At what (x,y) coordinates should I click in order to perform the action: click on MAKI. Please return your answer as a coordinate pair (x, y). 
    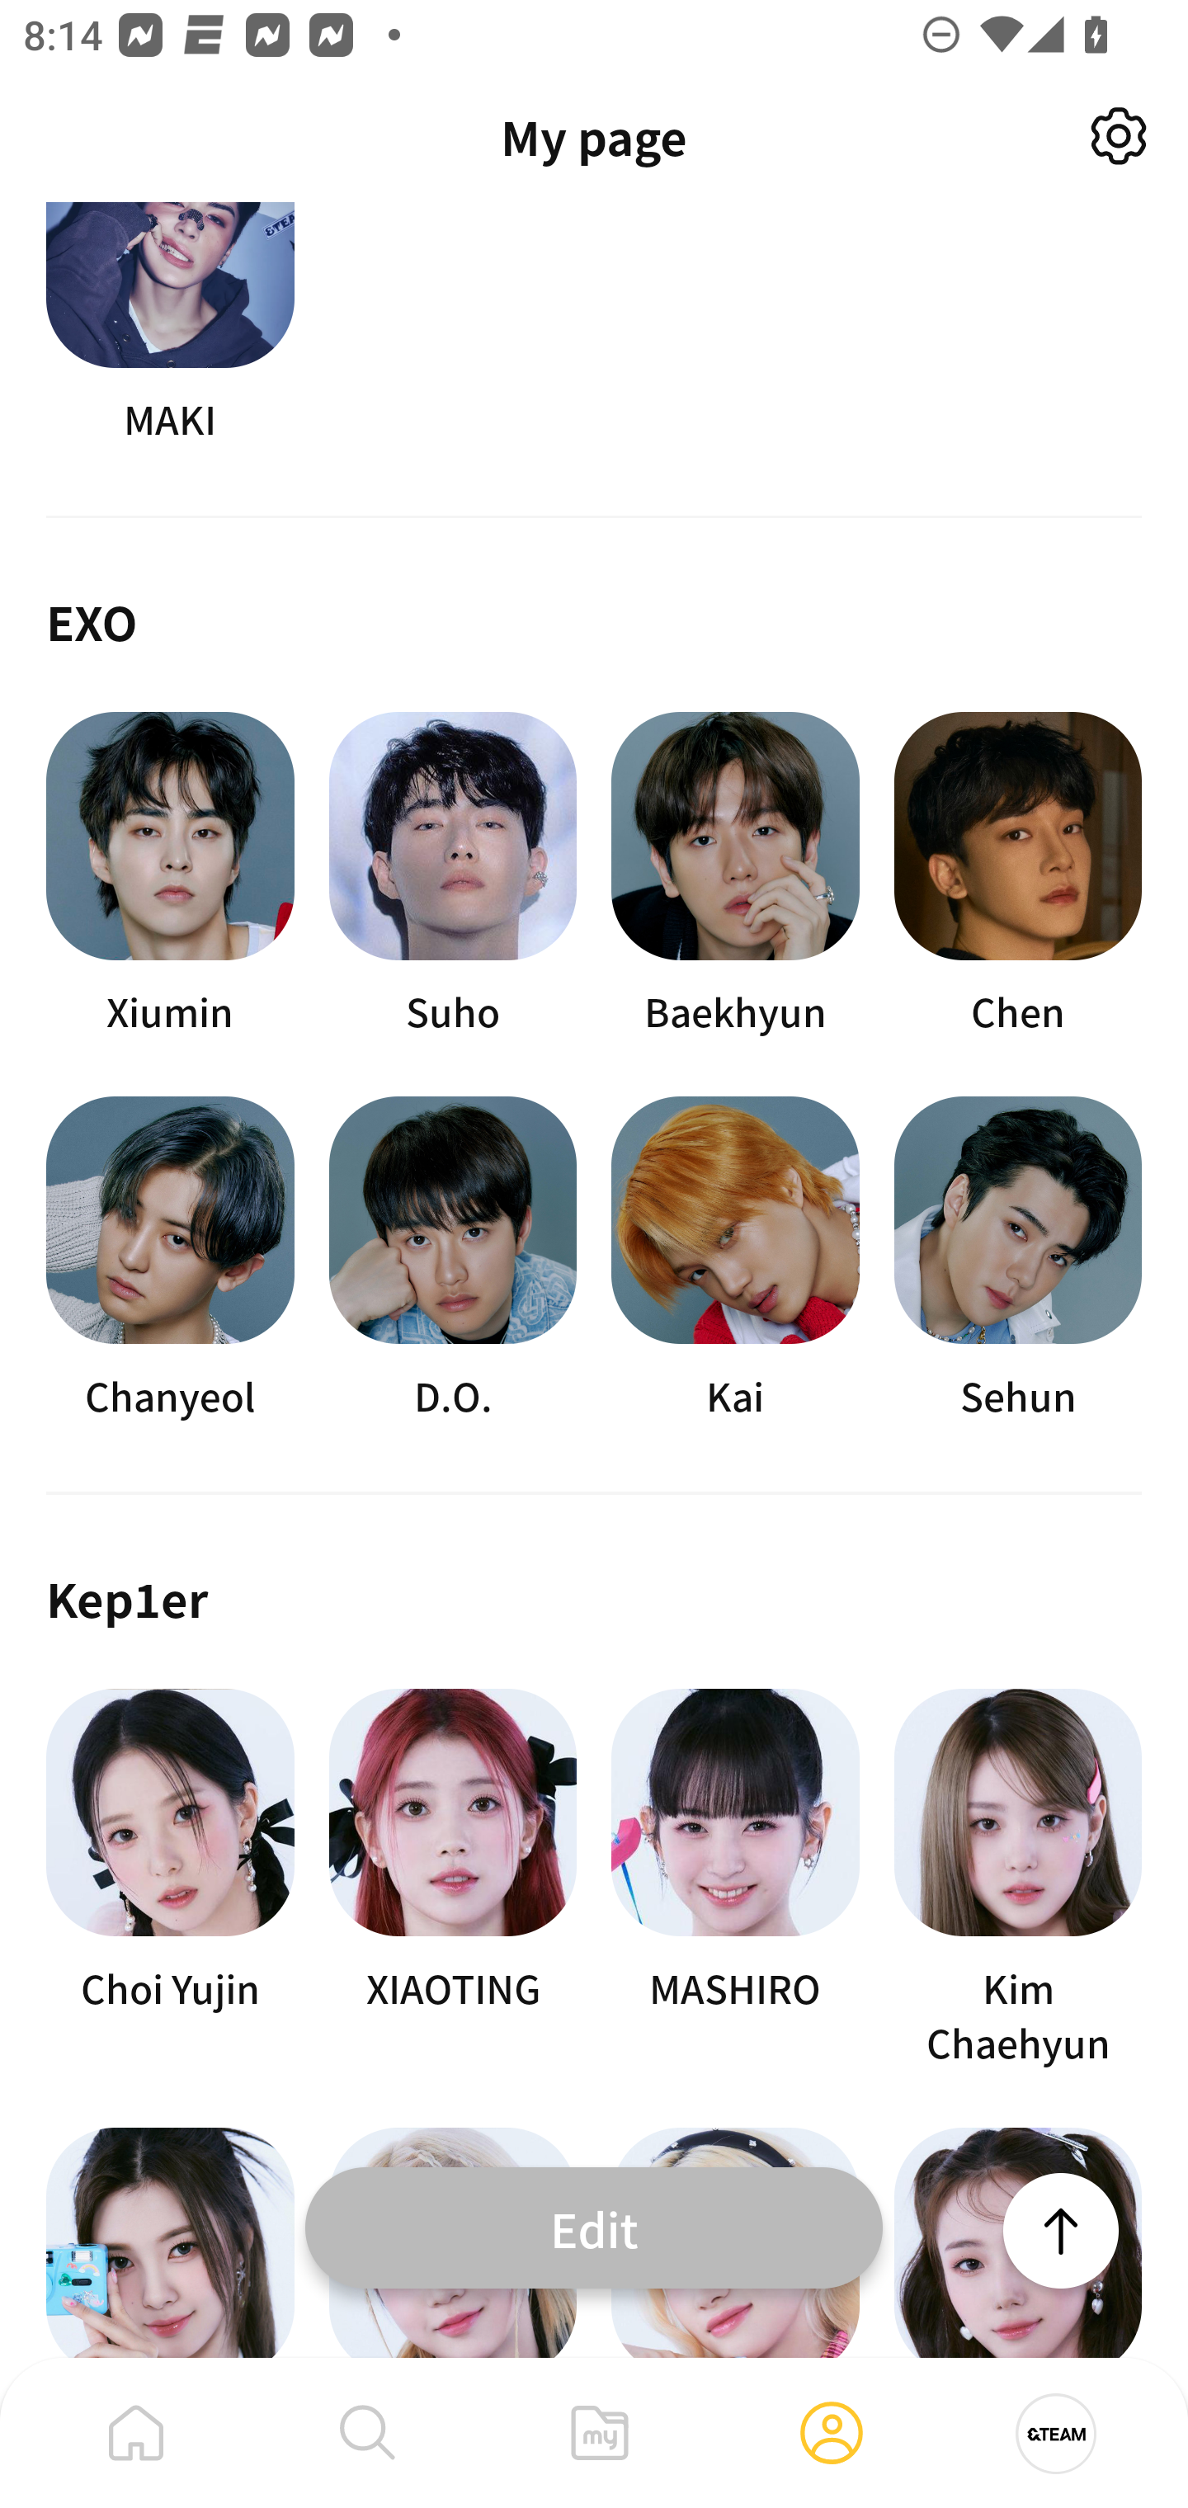
    Looking at the image, I should click on (170, 325).